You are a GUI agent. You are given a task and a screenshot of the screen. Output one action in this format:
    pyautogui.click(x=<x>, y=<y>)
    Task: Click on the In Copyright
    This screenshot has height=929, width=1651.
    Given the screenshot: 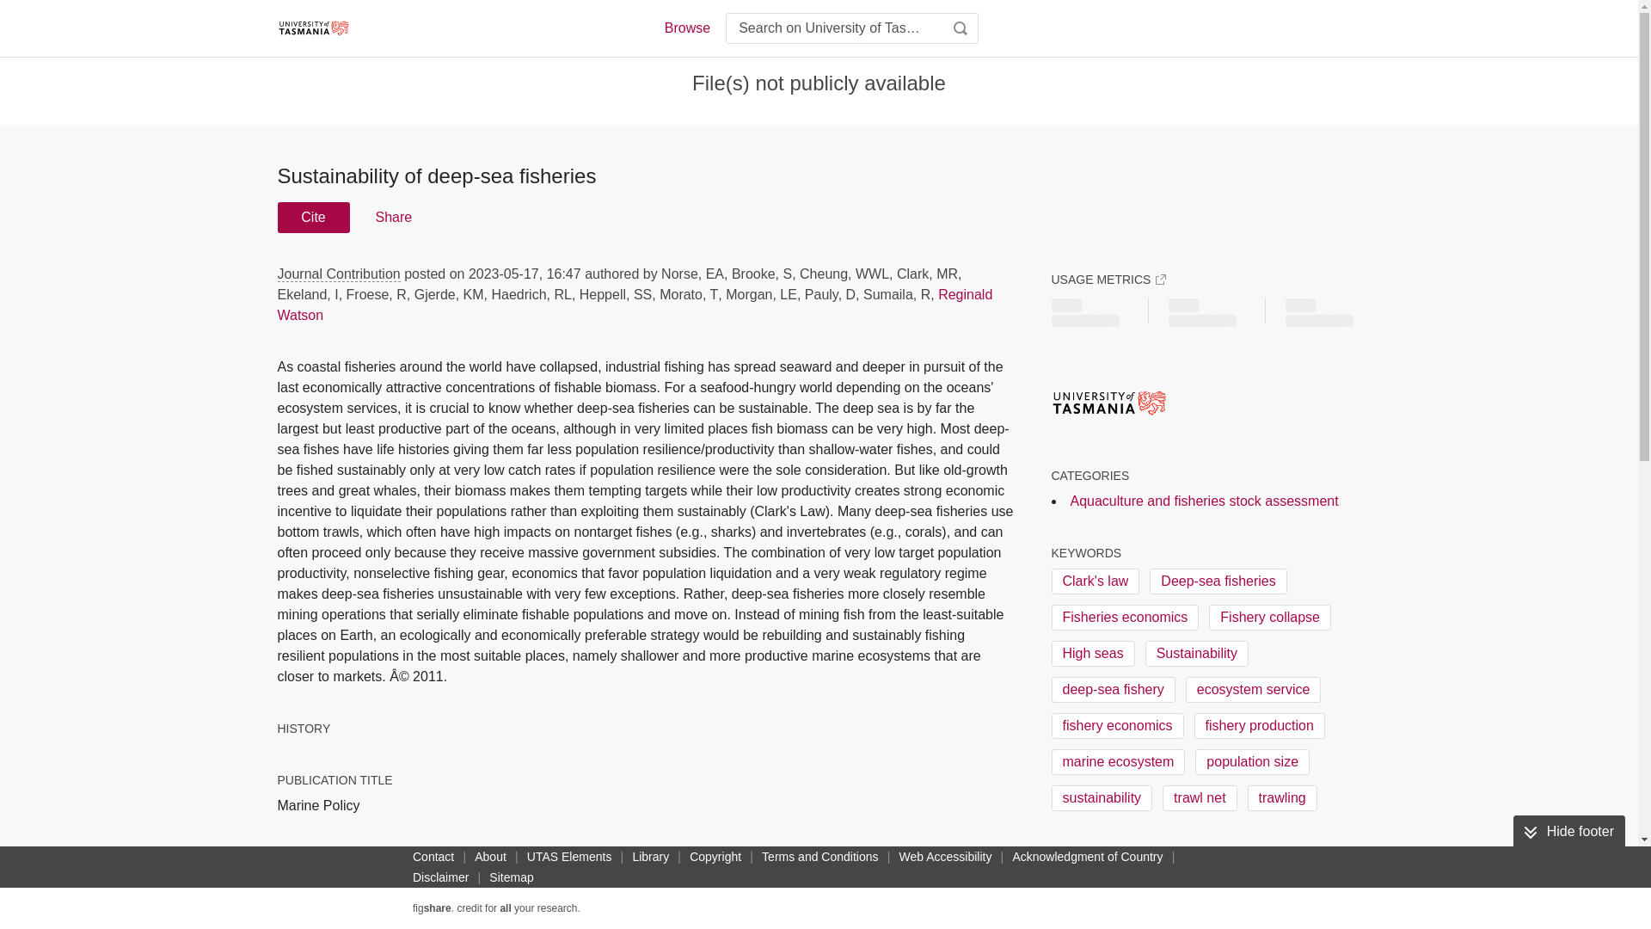 What is the action you would take?
    pyautogui.click(x=1087, y=877)
    